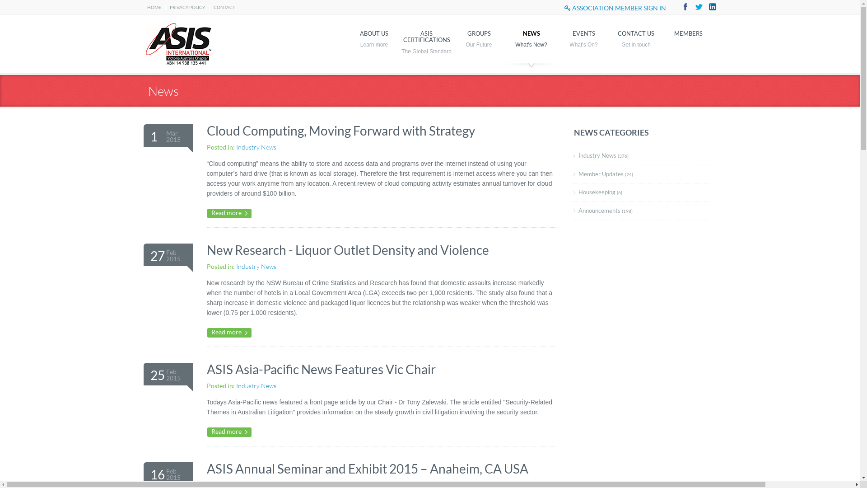 Image resolution: width=867 pixels, height=488 pixels. I want to click on NEWS, so click(531, 42).